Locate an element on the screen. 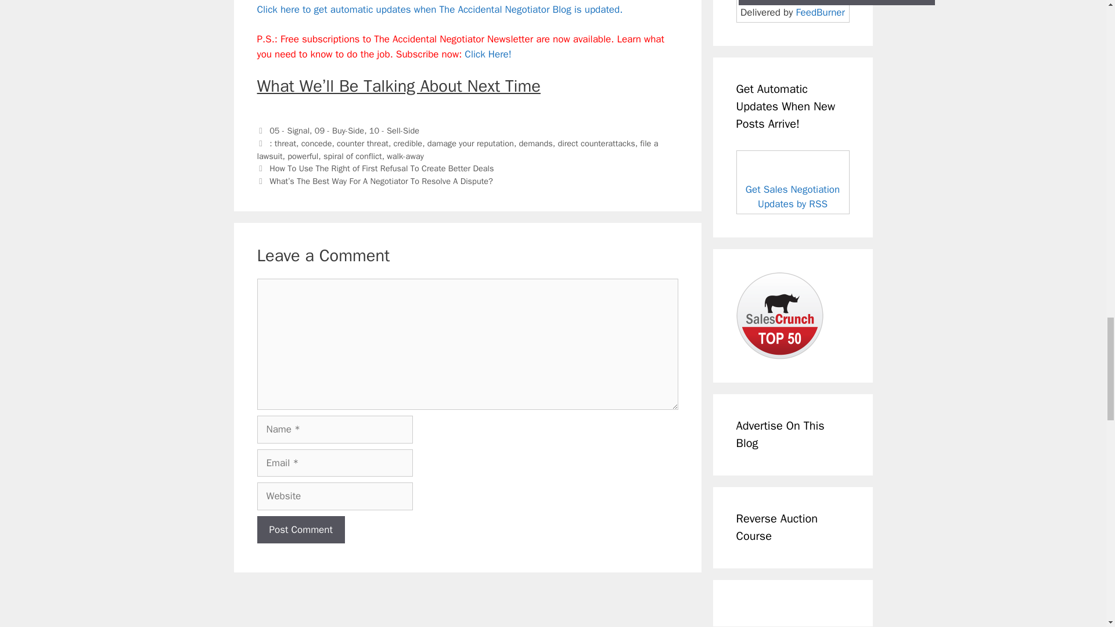  powerful is located at coordinates (303, 156).